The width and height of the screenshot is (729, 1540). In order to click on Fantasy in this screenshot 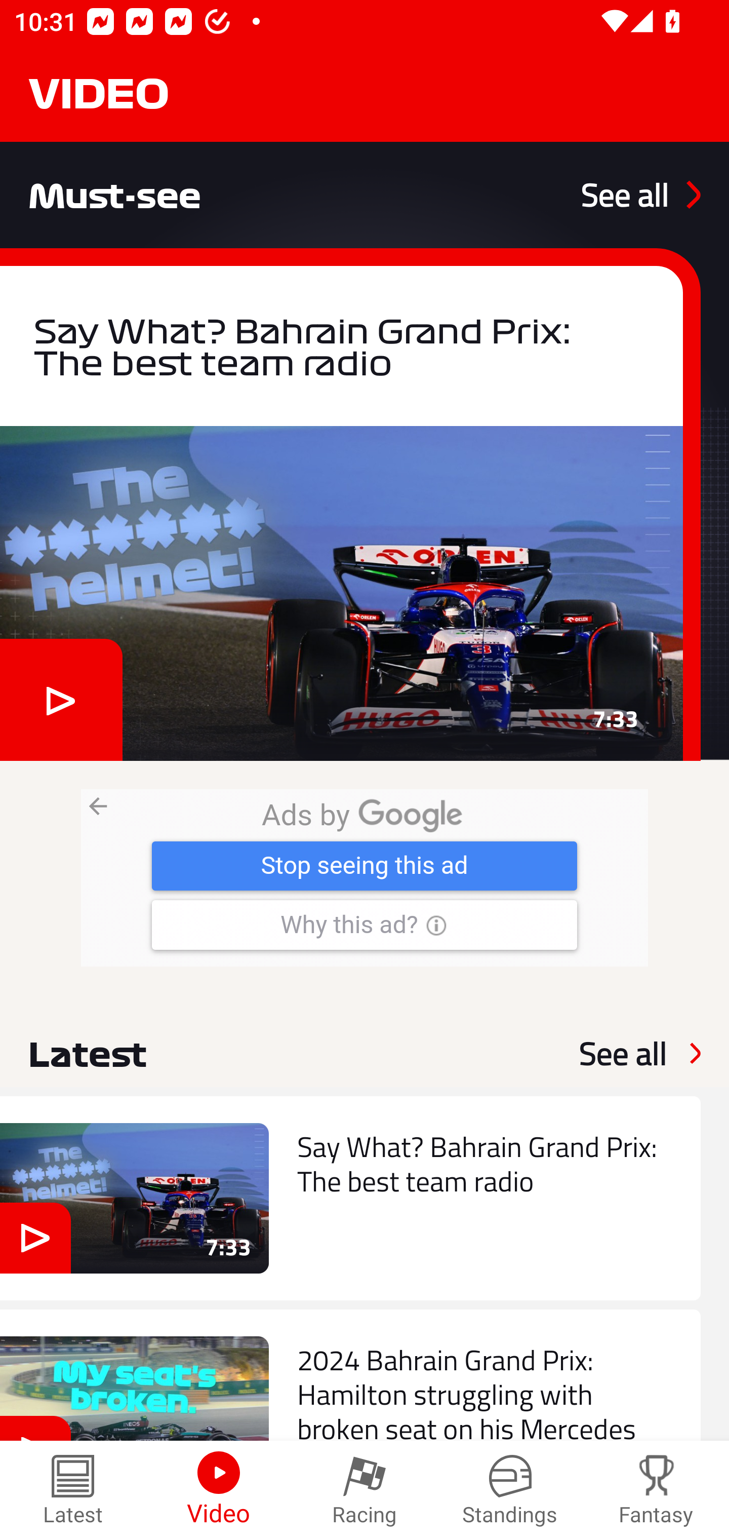, I will do `click(656, 1490)`.